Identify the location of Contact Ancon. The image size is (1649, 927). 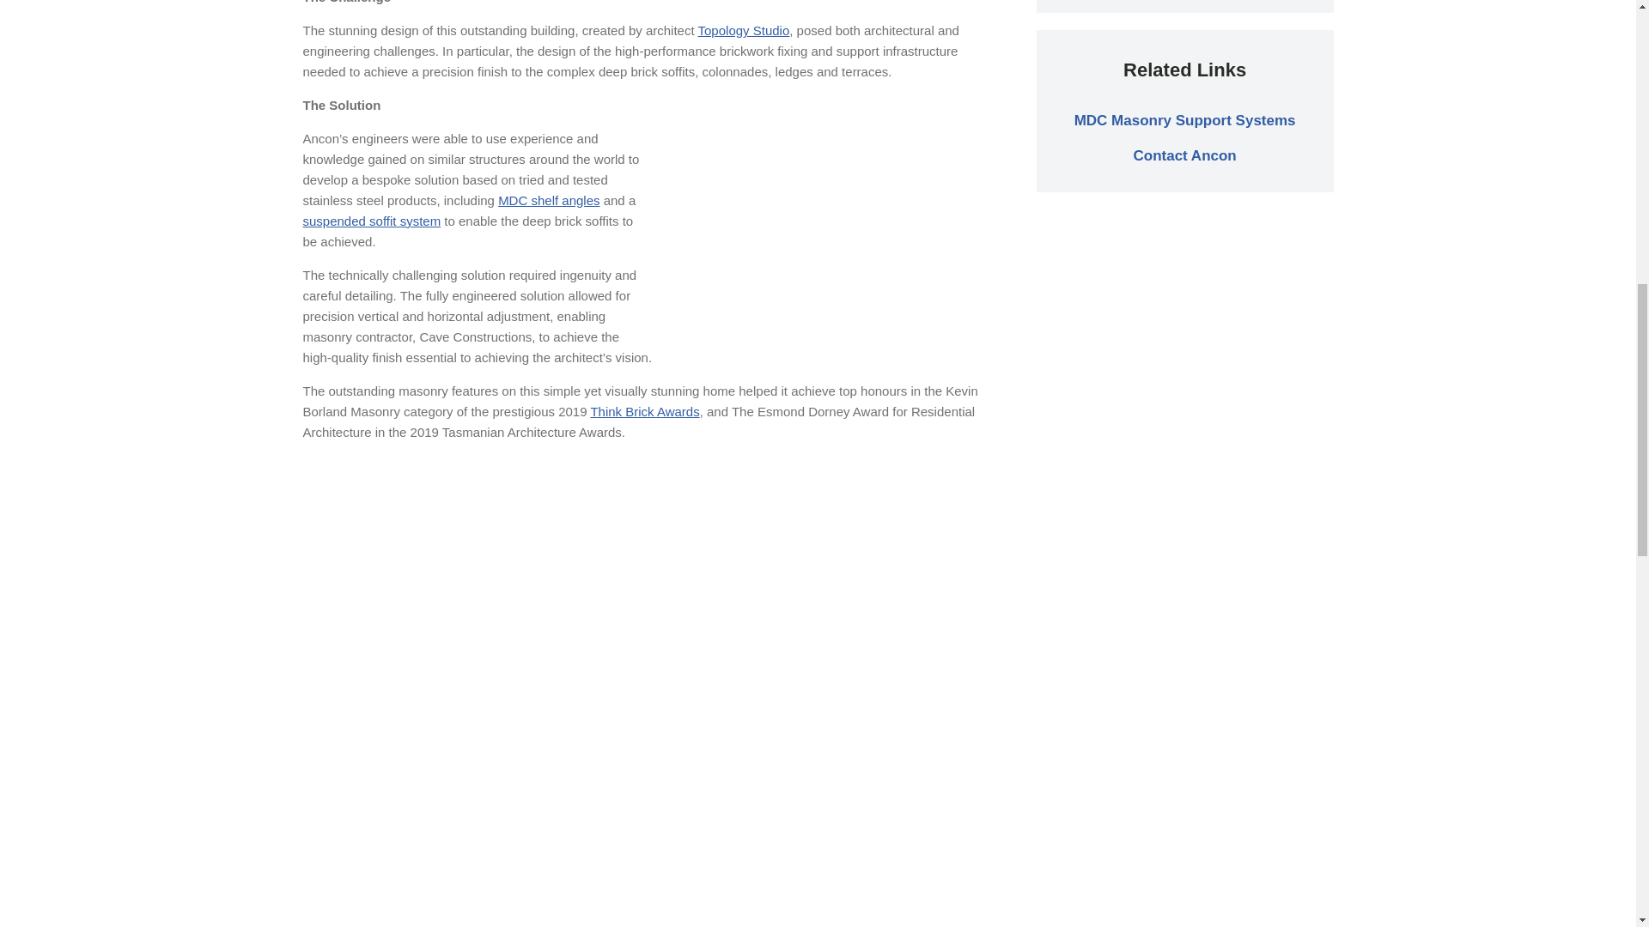
(1184, 155).